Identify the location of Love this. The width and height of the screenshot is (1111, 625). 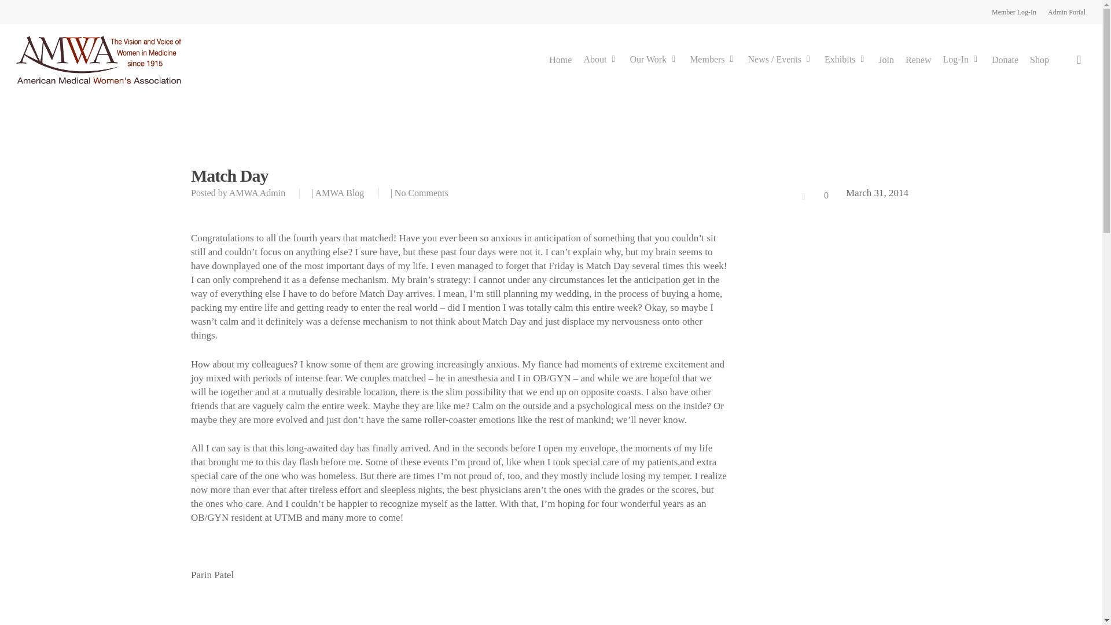
(814, 196).